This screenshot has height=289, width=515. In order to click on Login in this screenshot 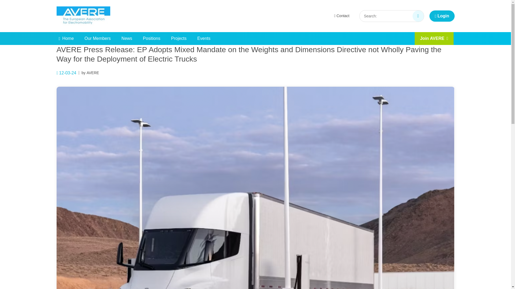, I will do `click(442, 16)`.